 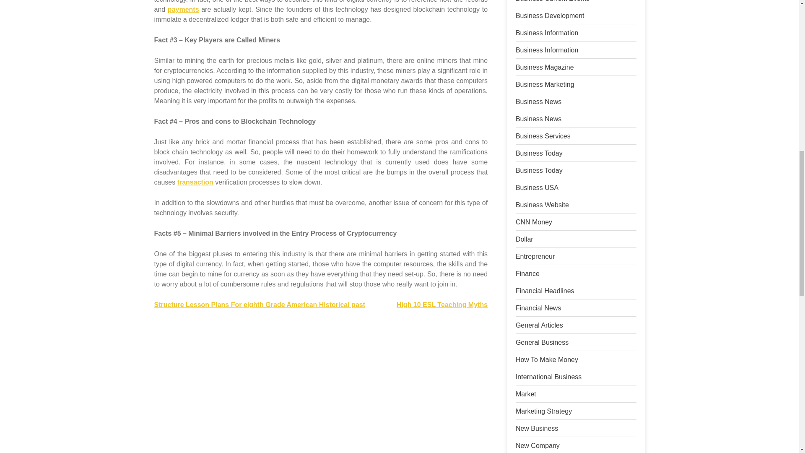 I want to click on payments, so click(x=183, y=9).